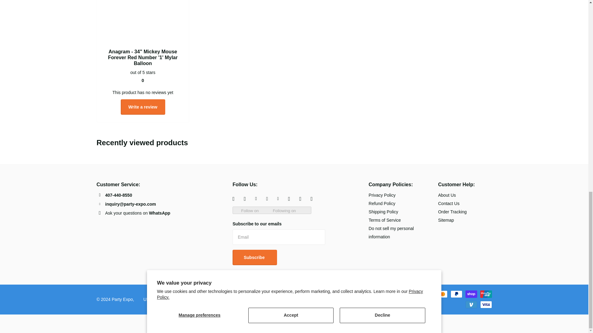 This screenshot has width=593, height=333. Describe the element at coordinates (322, 294) in the screenshot. I see `American Express` at that location.